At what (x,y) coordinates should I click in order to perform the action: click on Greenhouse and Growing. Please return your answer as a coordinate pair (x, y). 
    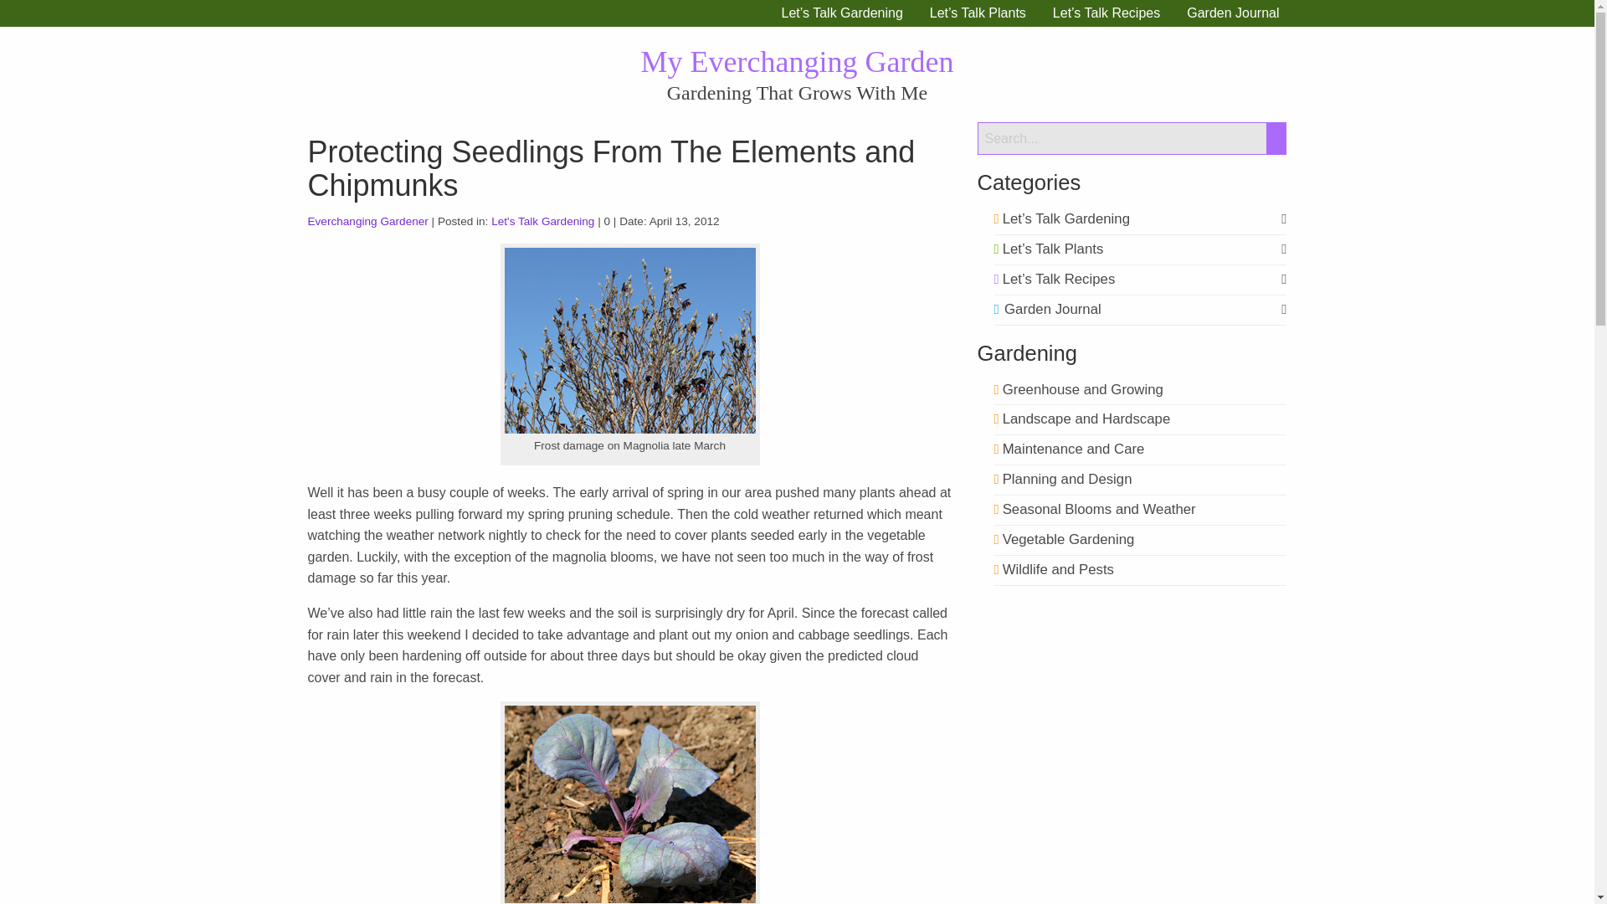
    Looking at the image, I should click on (1079, 389).